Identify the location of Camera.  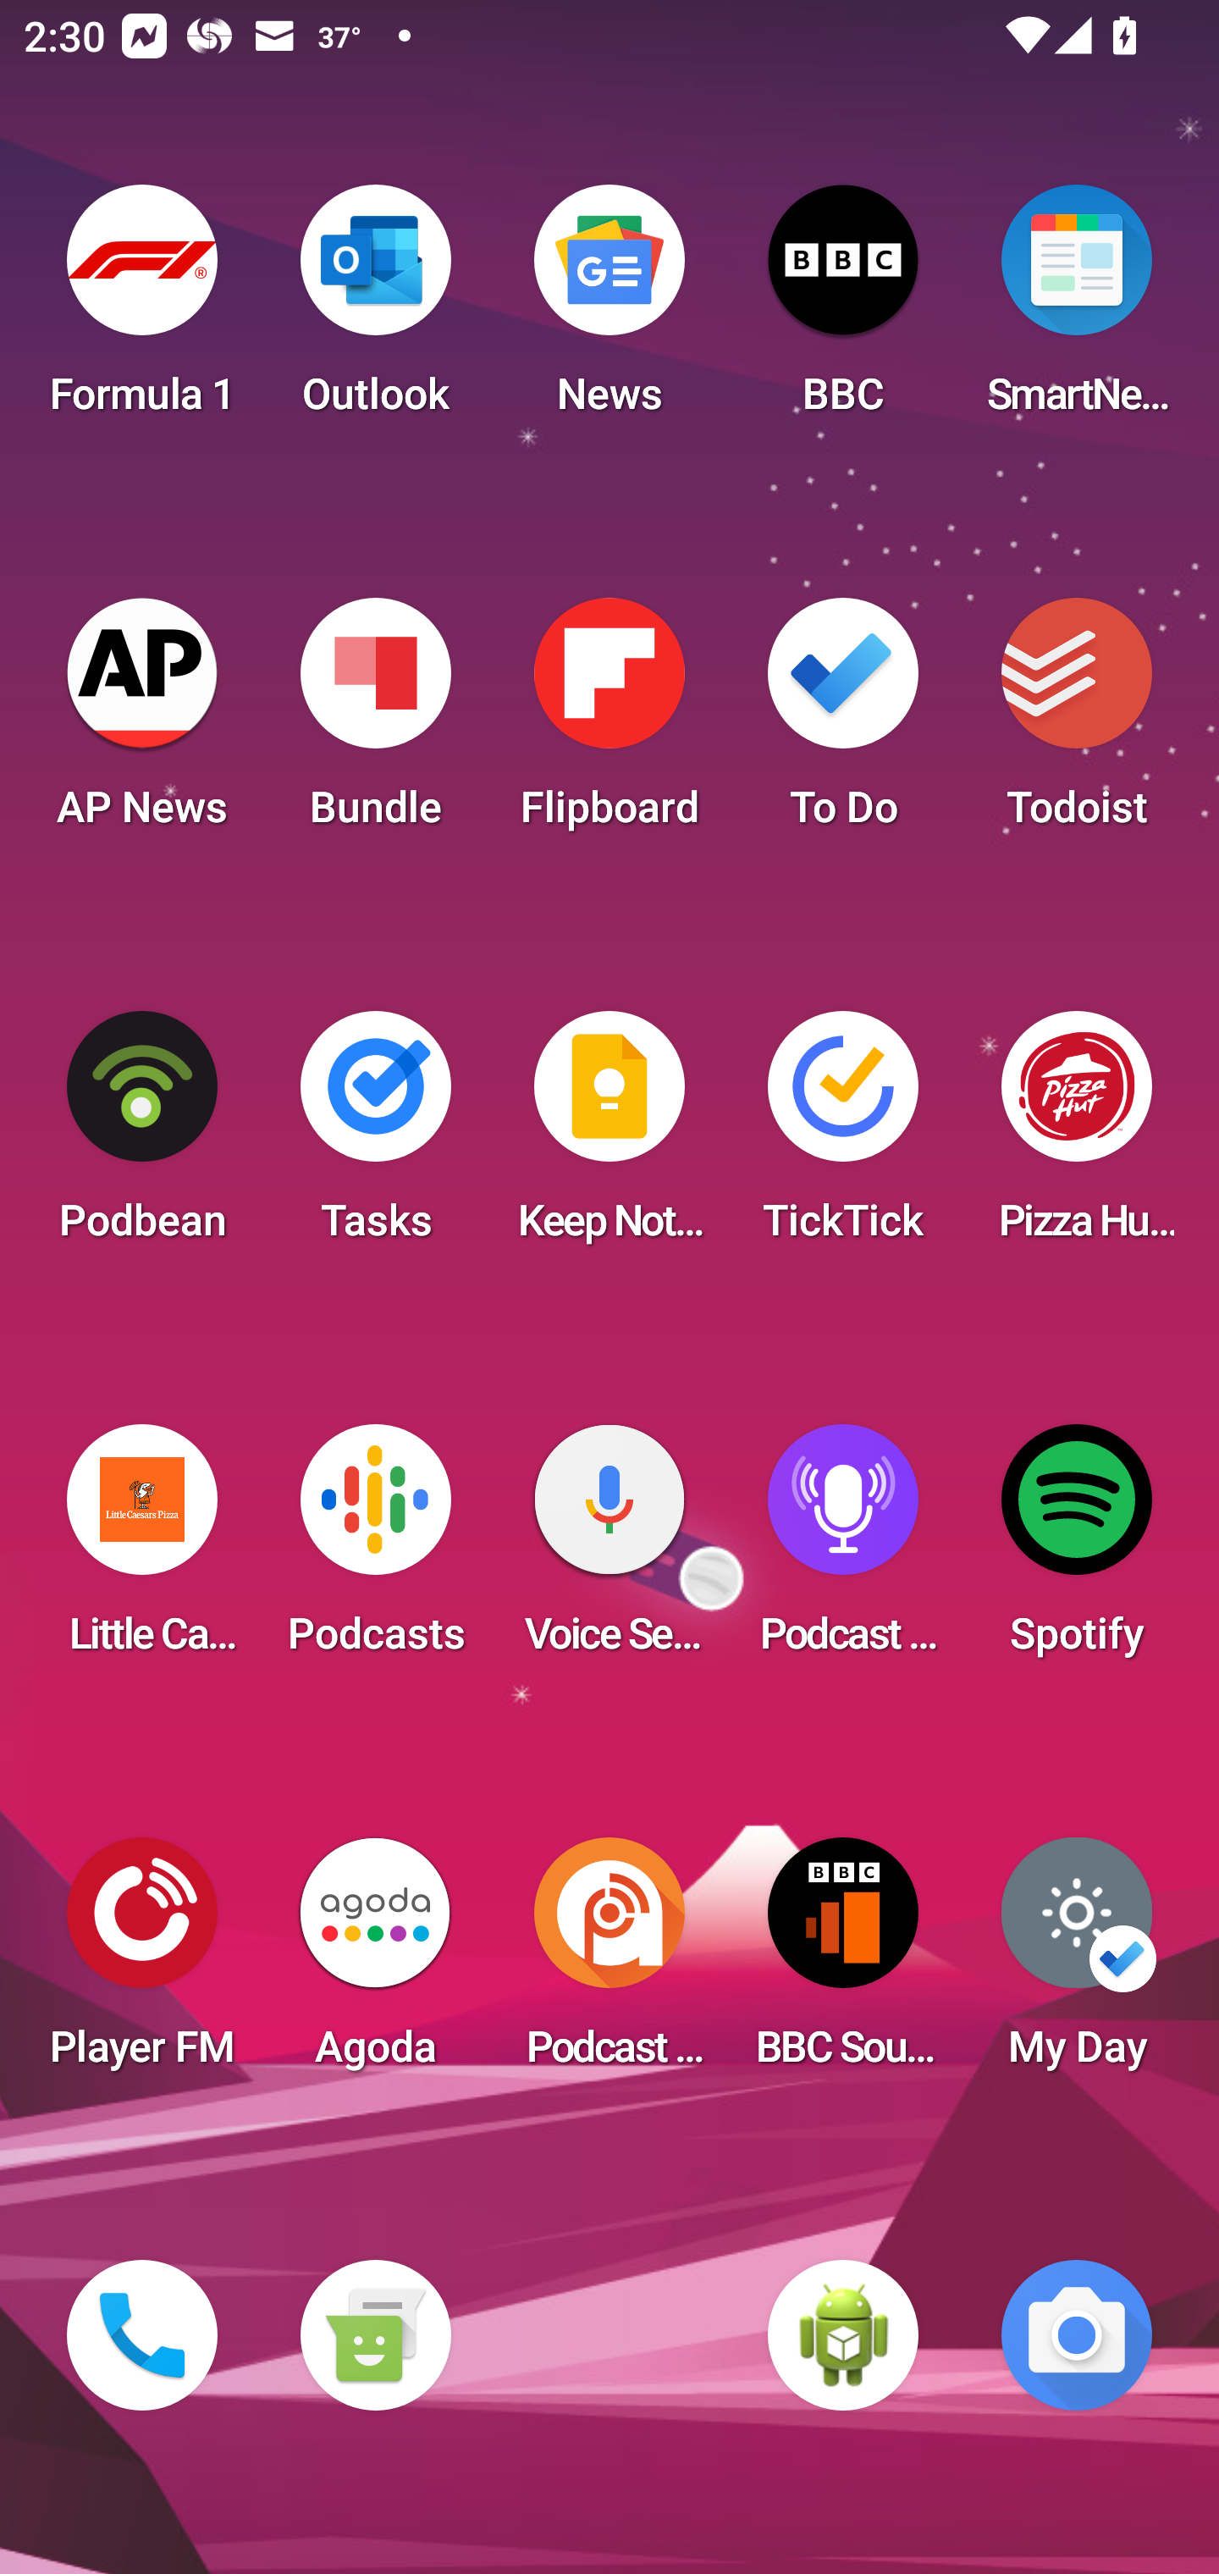
(1077, 2335).